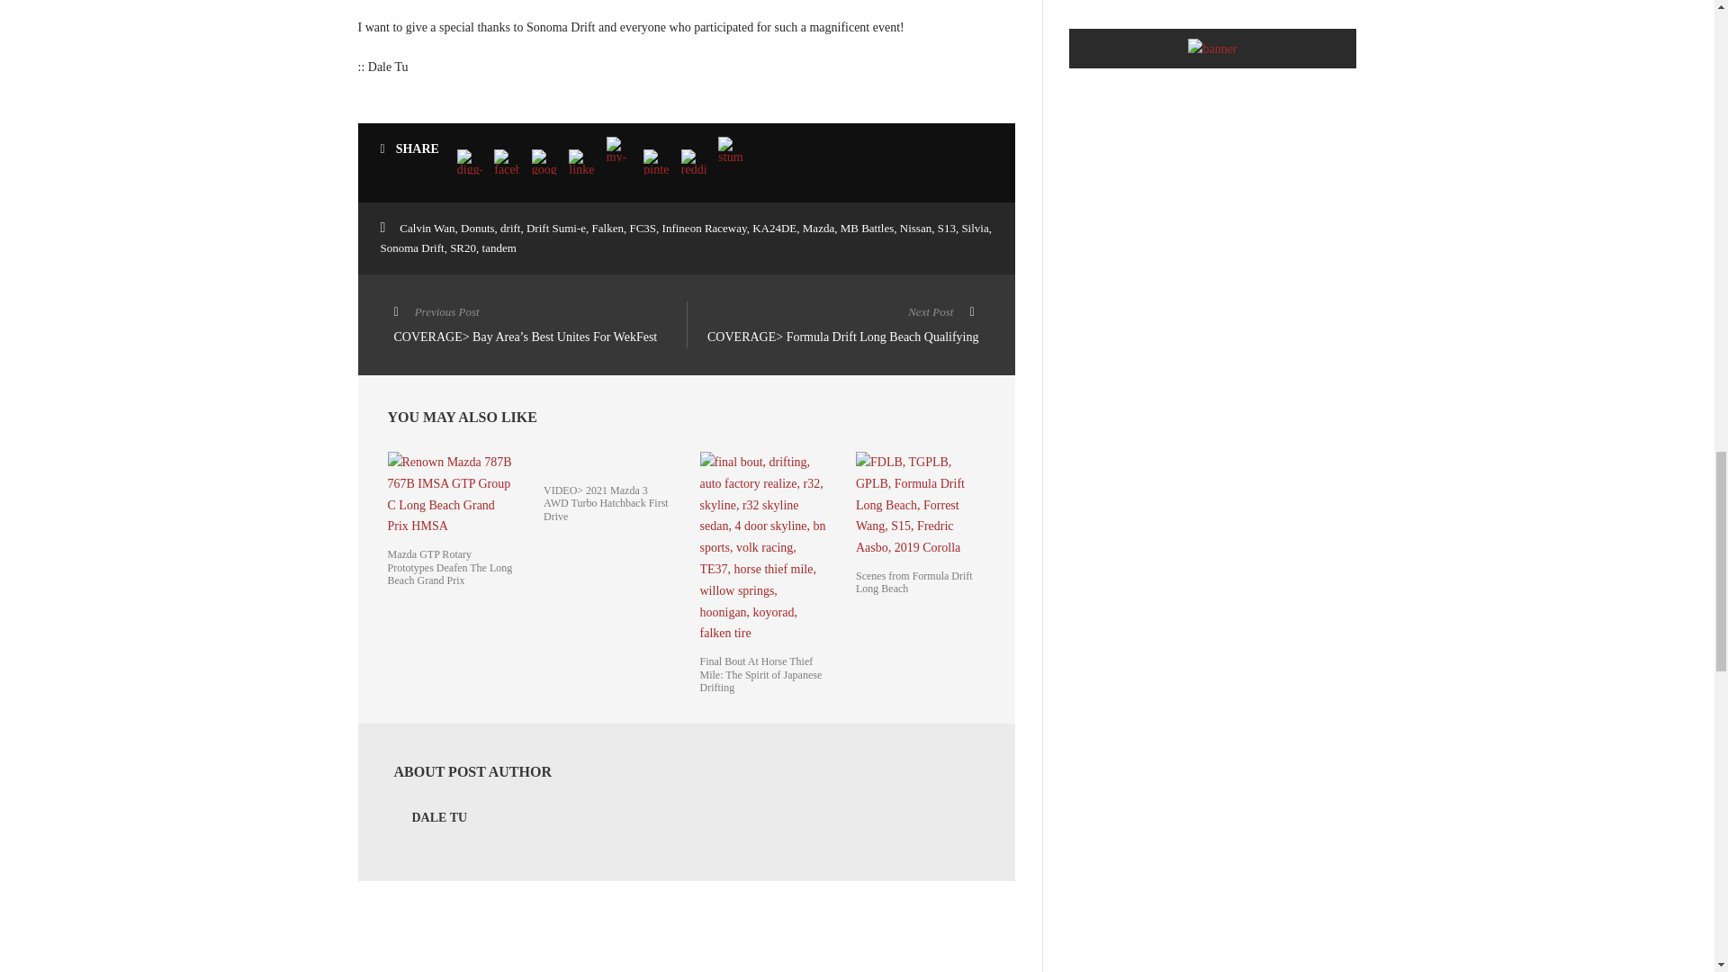 This screenshot has width=1728, height=972. I want to click on Donuts, so click(477, 229).